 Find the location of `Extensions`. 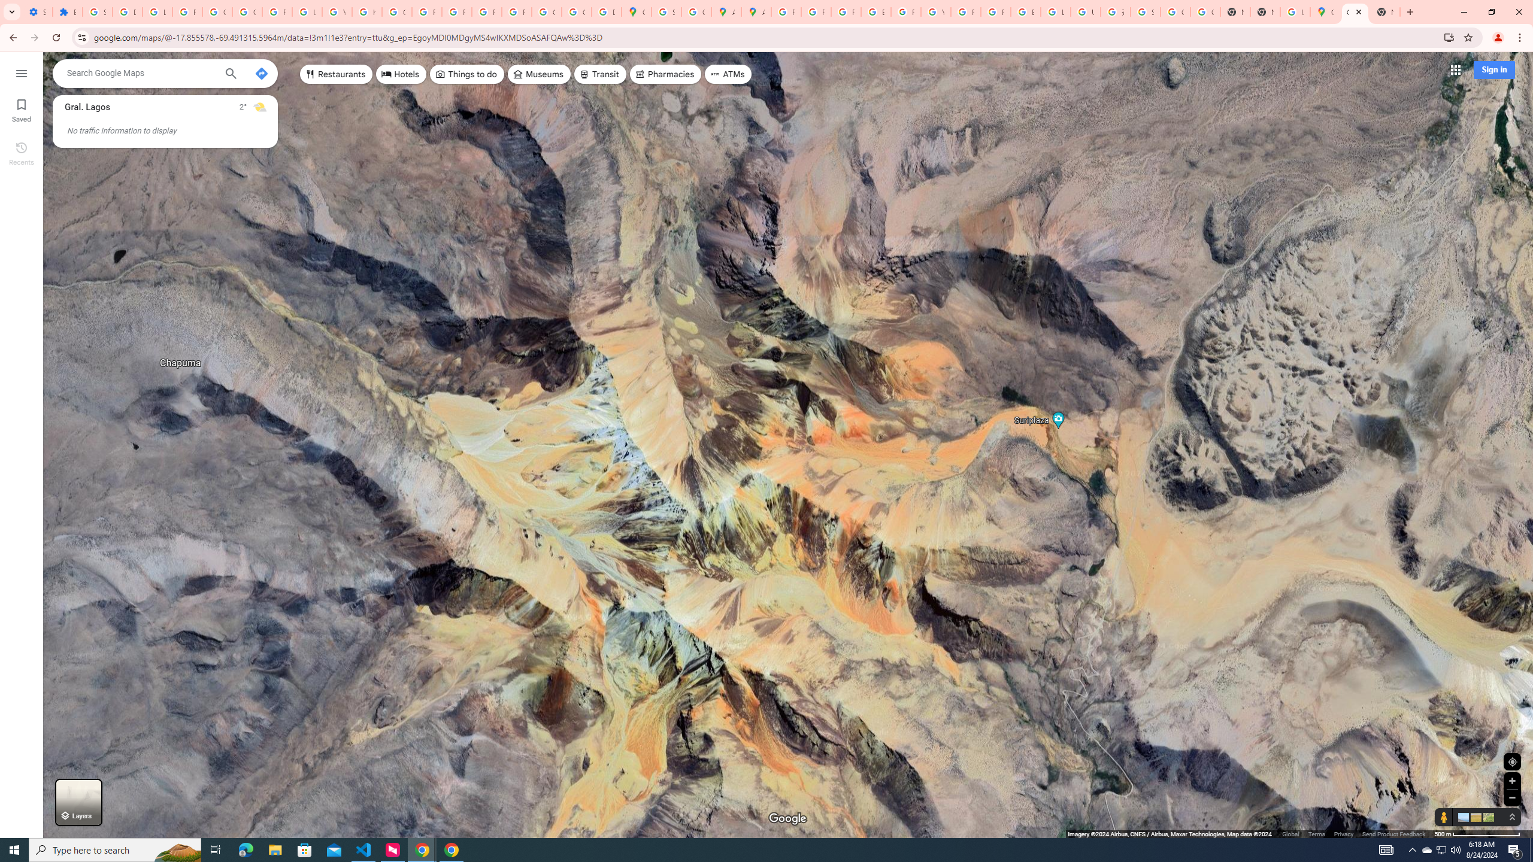

Extensions is located at coordinates (67, 12).